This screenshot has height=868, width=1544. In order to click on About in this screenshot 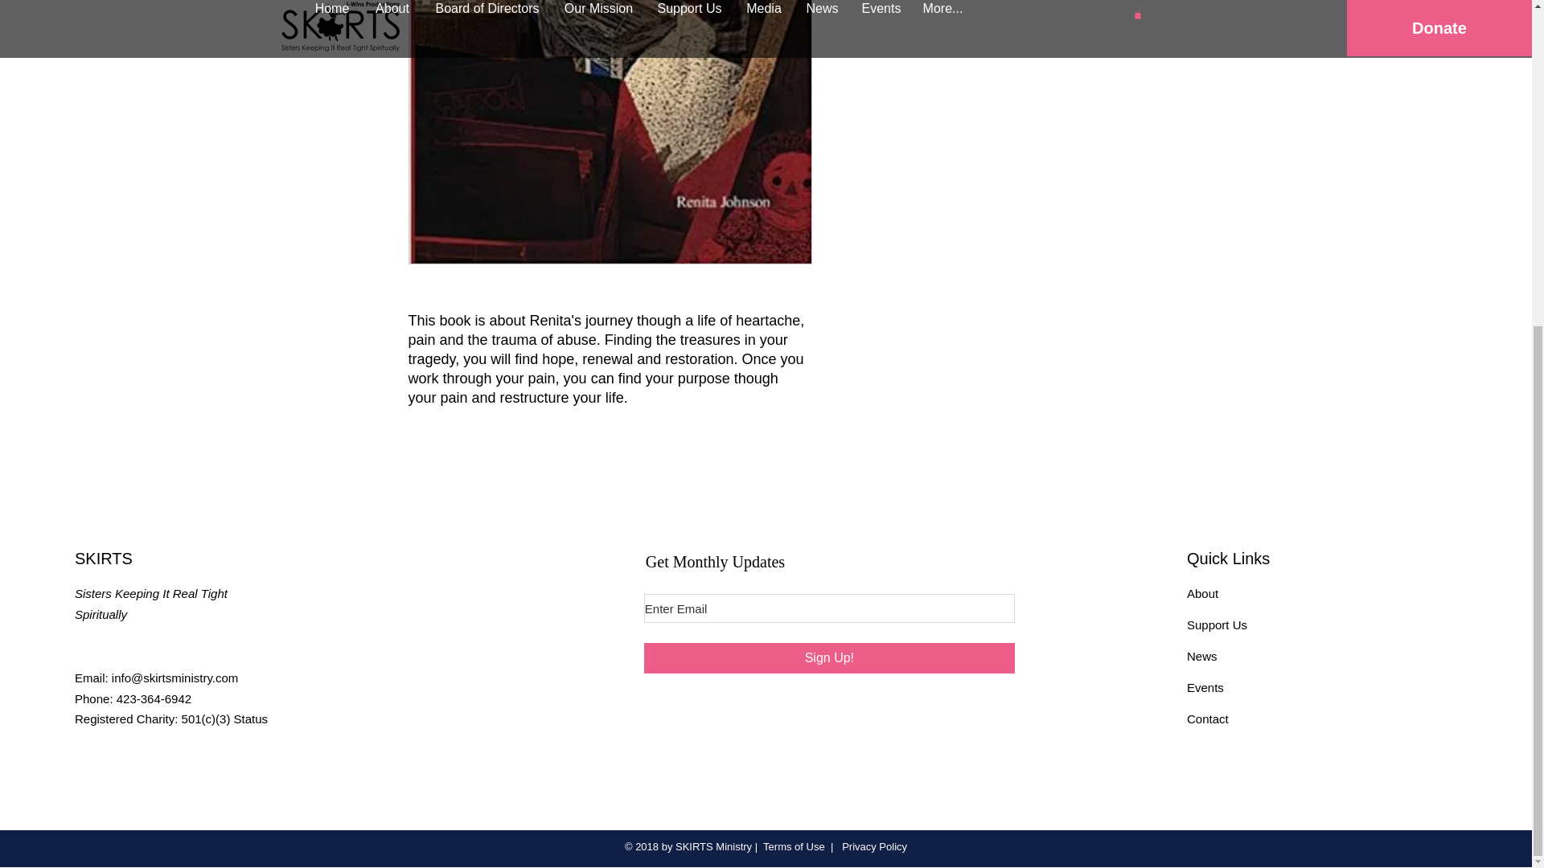, I will do `click(1202, 593)`.